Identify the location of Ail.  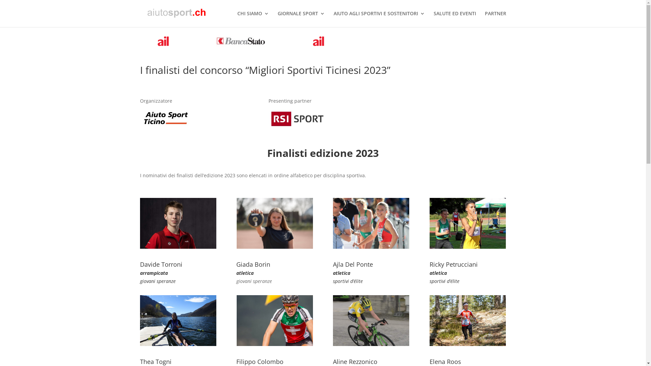
(319, 41).